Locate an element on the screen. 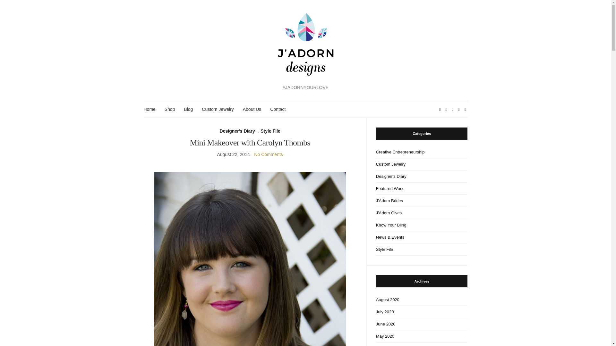  No Comments is located at coordinates (268, 154).